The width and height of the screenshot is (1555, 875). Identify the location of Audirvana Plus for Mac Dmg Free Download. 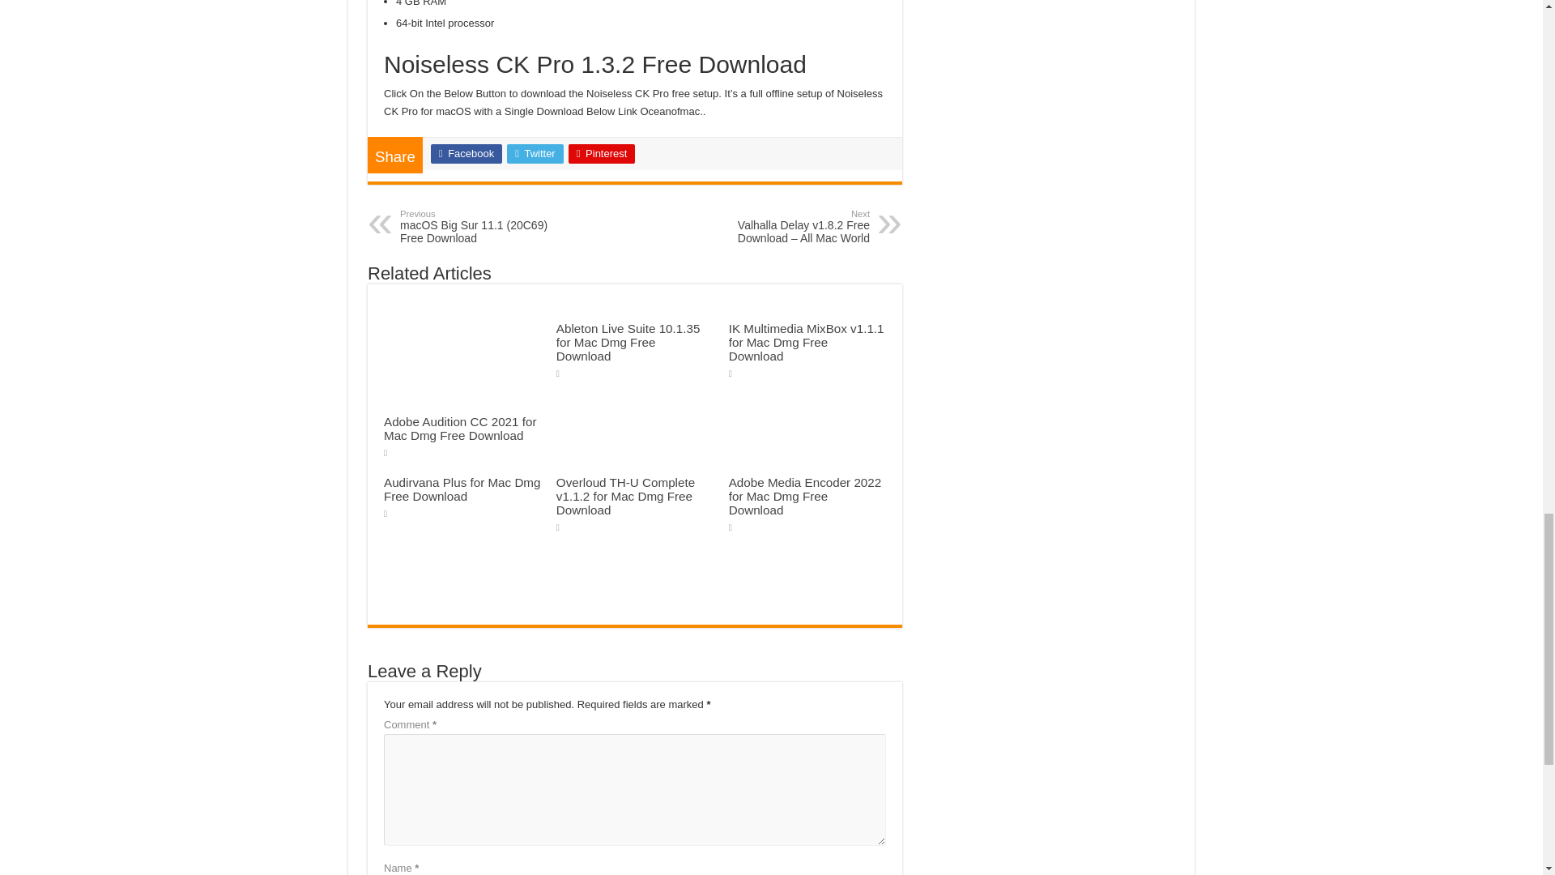
(462, 489).